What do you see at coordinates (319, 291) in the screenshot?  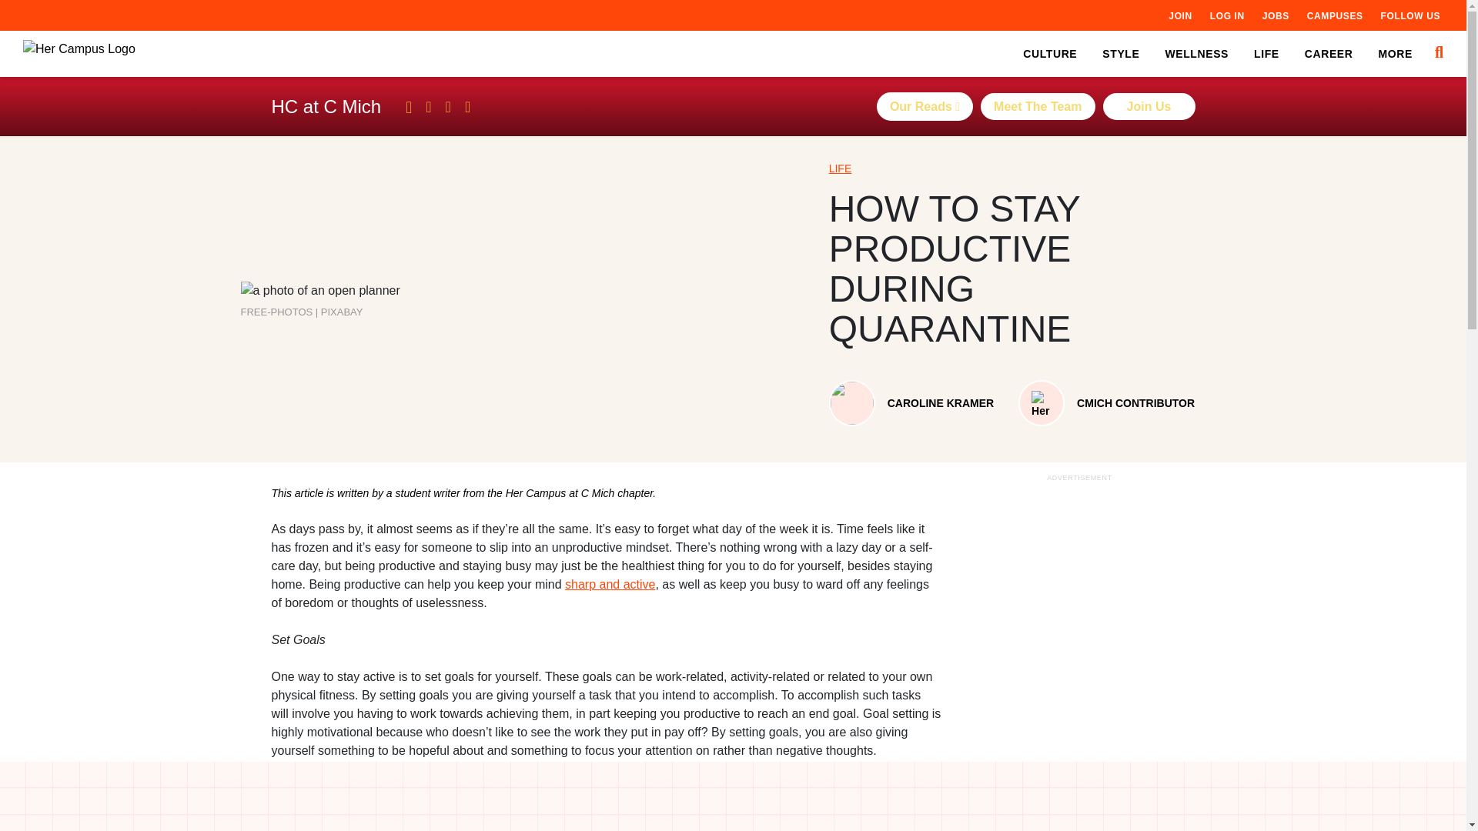 I see `How to Stay Productive During Quarantine 1` at bounding box center [319, 291].